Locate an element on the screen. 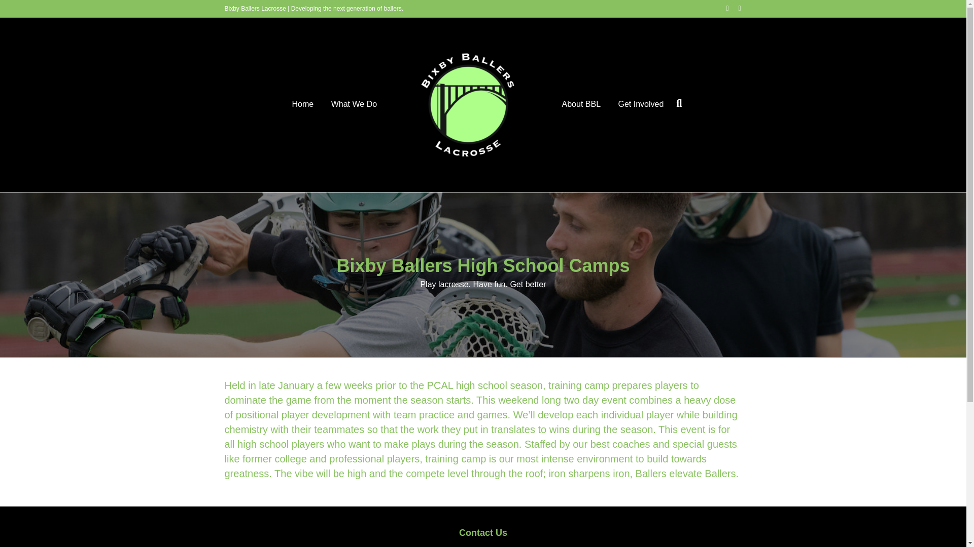 Image resolution: width=974 pixels, height=547 pixels. About BBL is located at coordinates (581, 104).